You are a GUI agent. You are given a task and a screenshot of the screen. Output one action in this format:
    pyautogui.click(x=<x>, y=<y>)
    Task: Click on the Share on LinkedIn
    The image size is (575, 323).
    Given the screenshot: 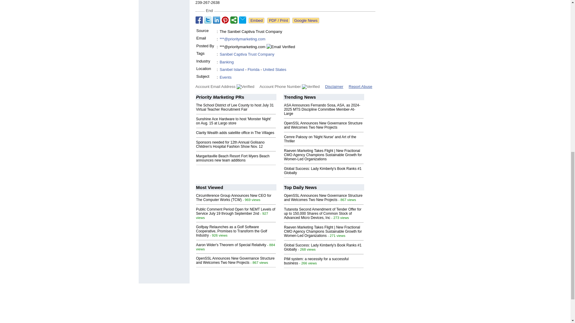 What is the action you would take?
    pyautogui.click(x=216, y=20)
    